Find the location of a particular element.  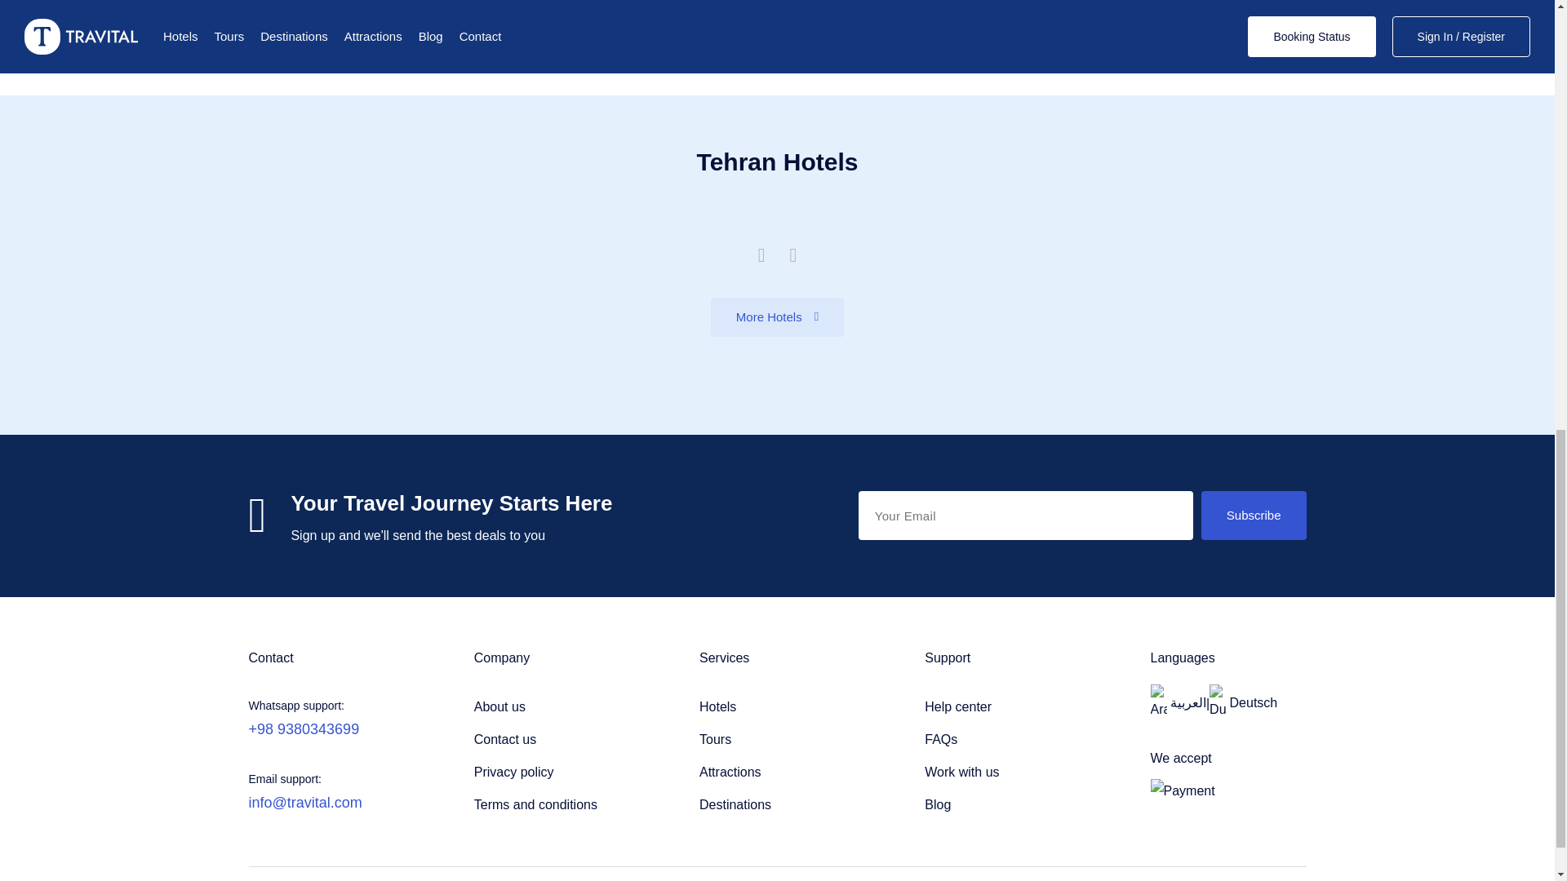

Hotels is located at coordinates (777, 706).